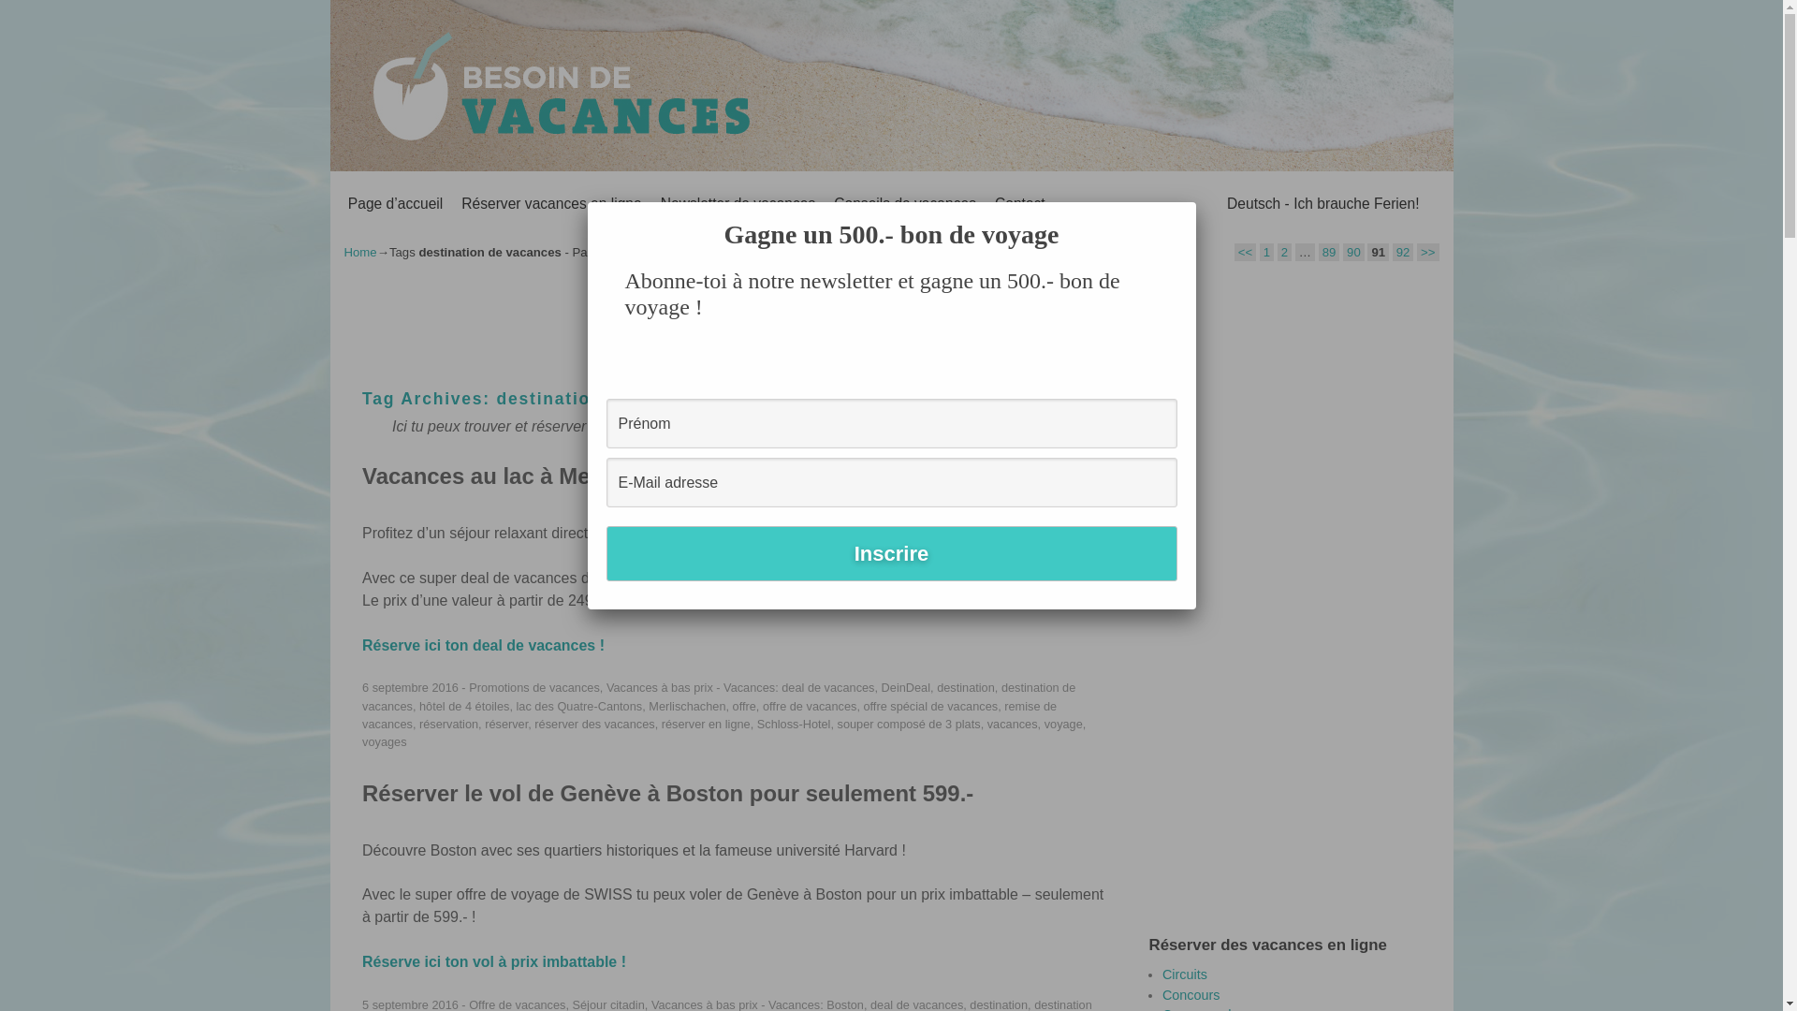 This screenshot has height=1011, width=1797. I want to click on destination, so click(966, 687).